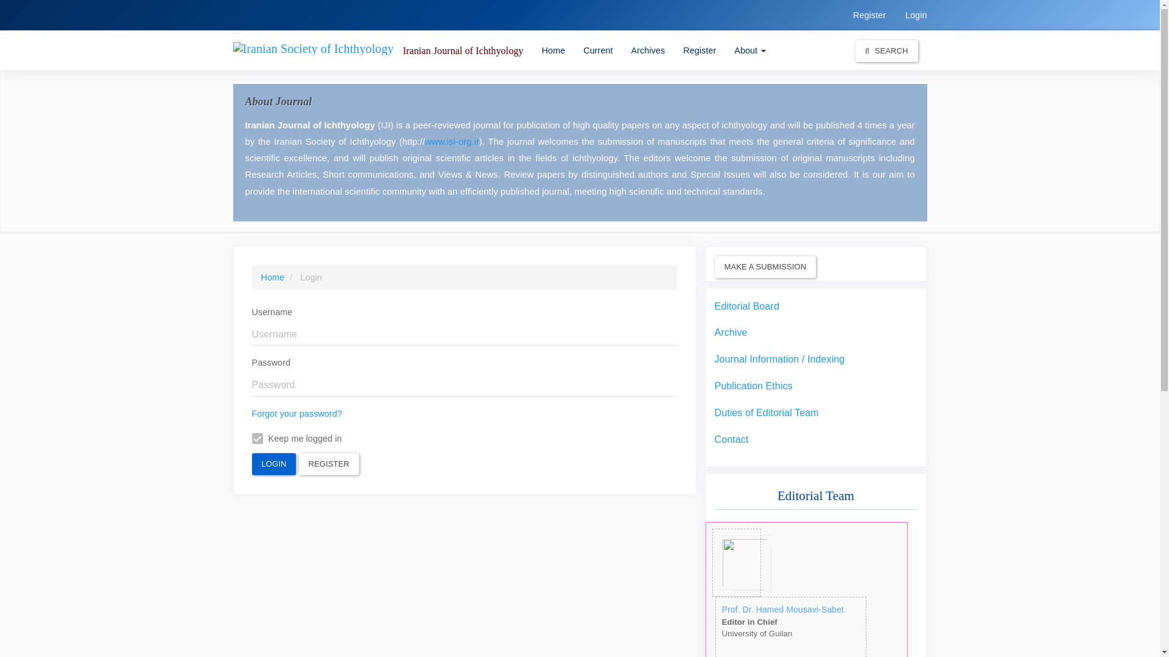 The height and width of the screenshot is (657, 1169). I want to click on SEARCH, so click(886, 50).